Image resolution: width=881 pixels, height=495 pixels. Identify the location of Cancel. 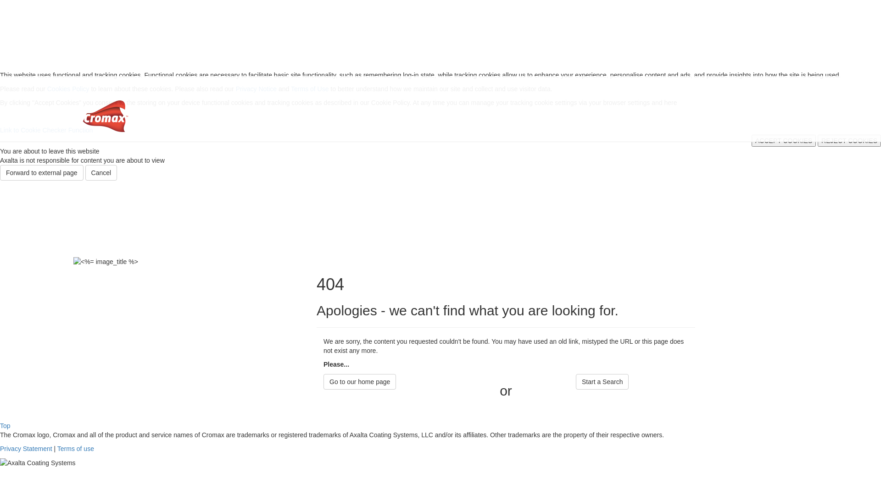
(101, 173).